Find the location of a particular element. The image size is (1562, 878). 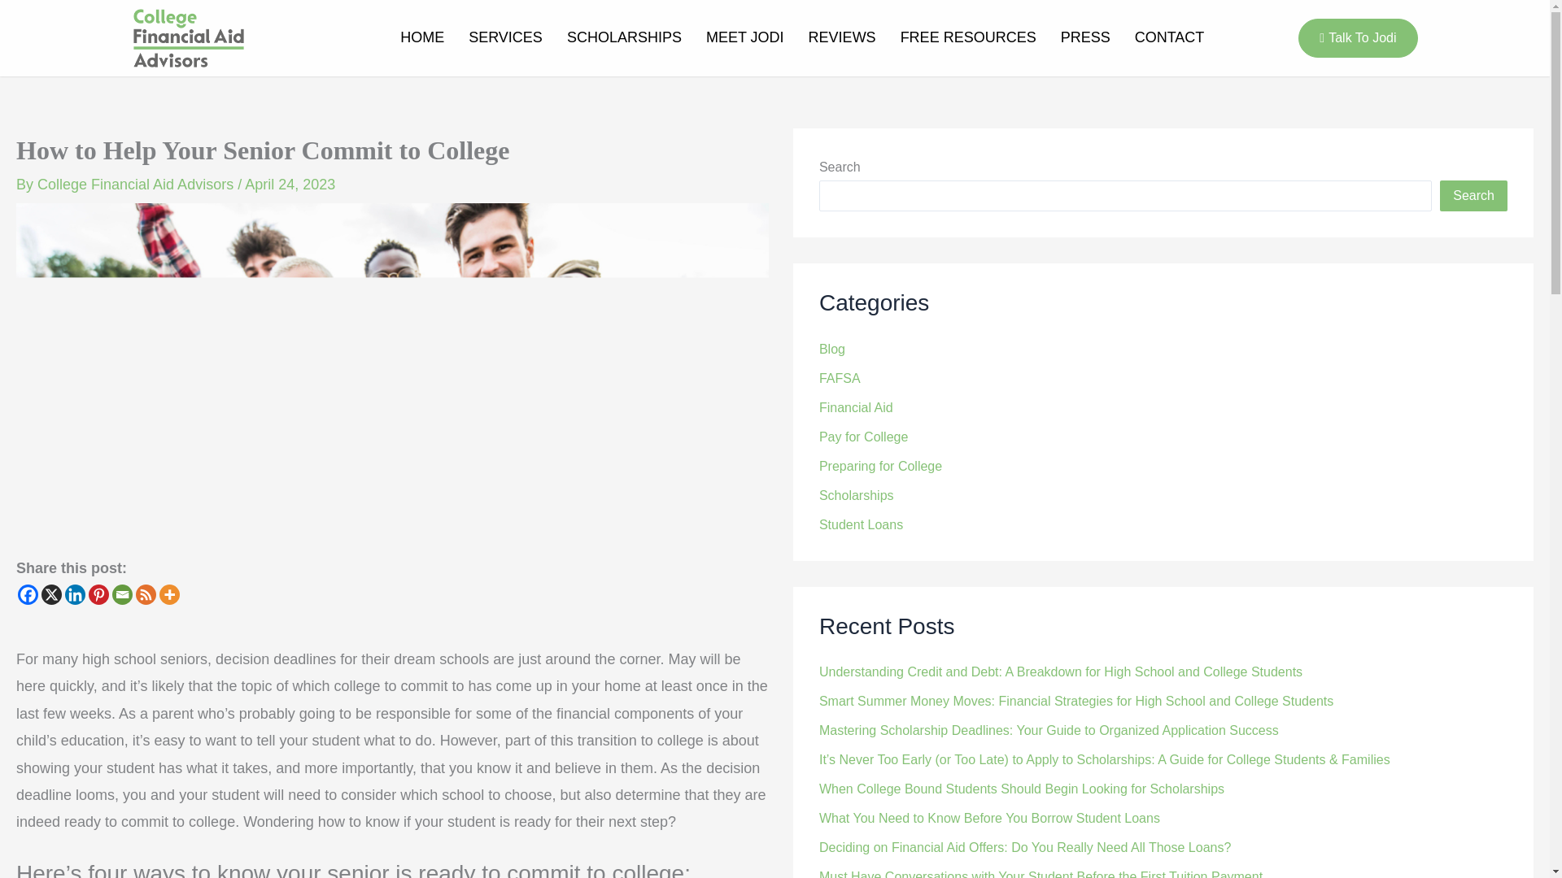

College Financial Aid Advisors is located at coordinates (137, 184).